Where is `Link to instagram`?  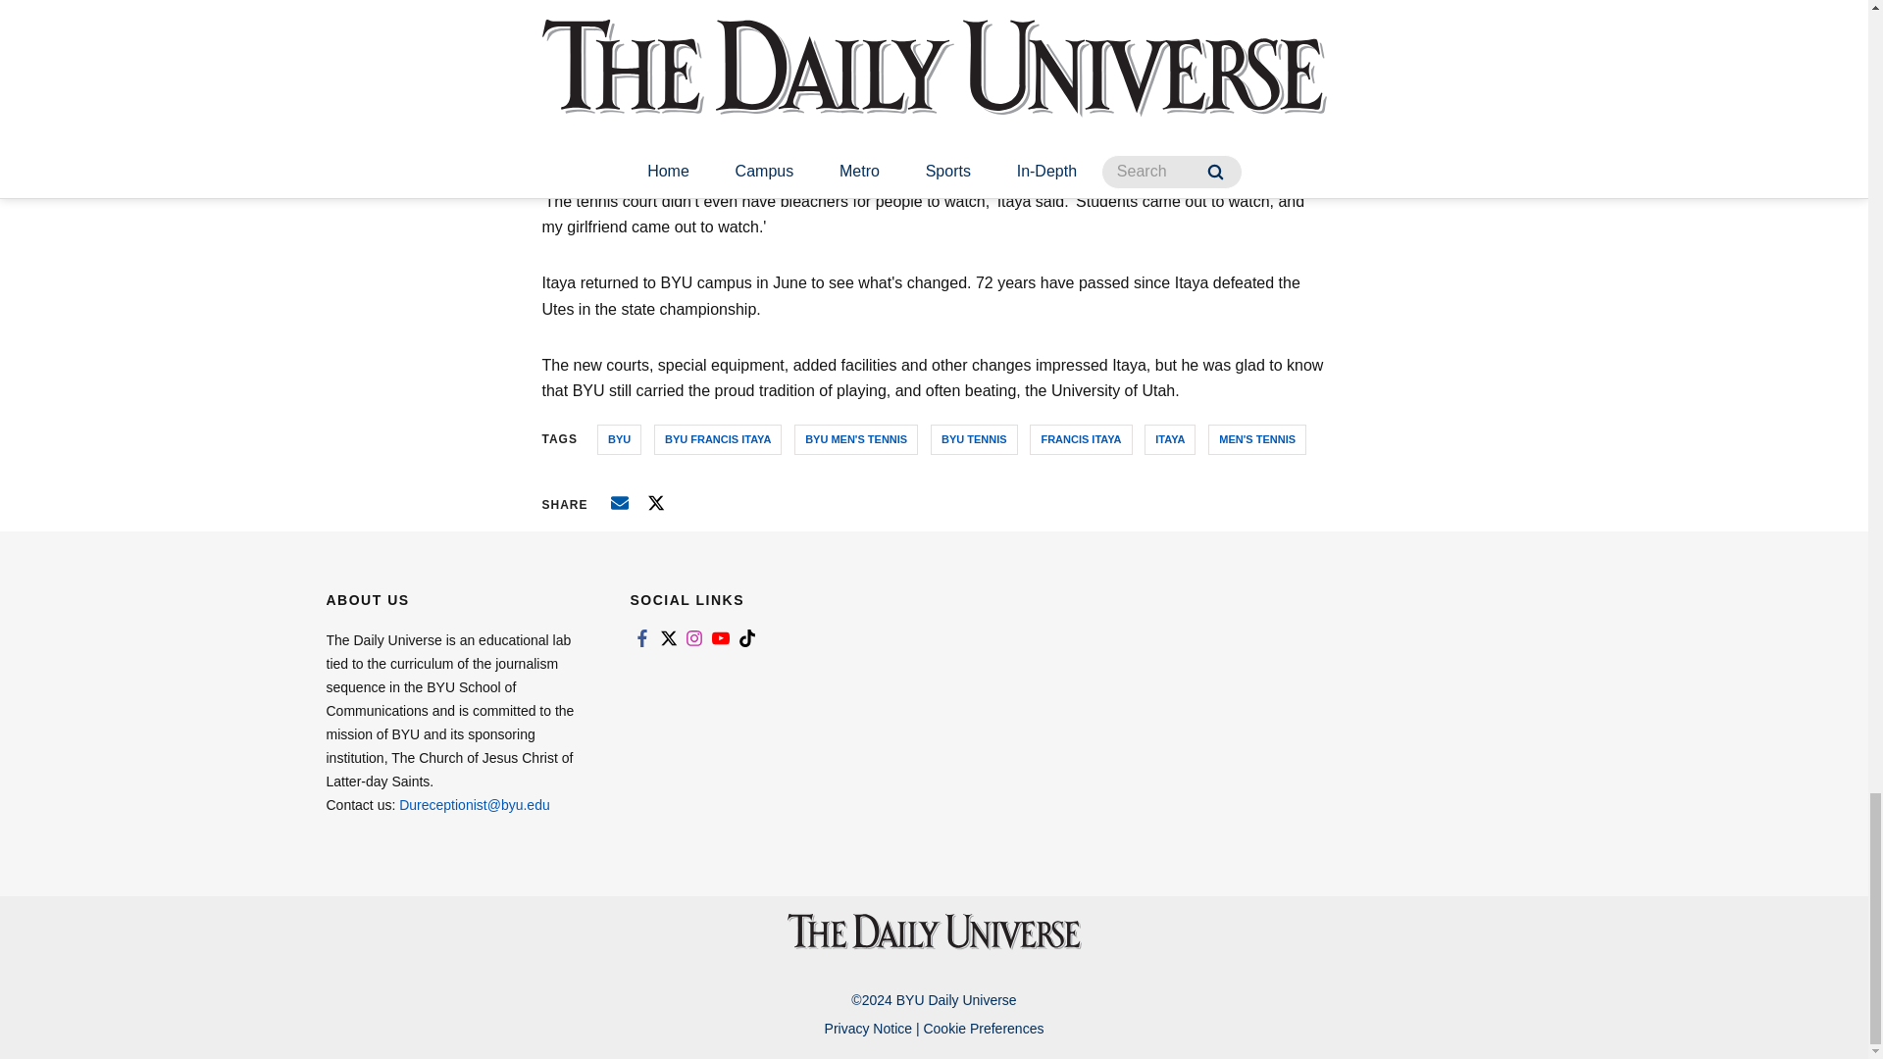
Link to instagram is located at coordinates (694, 637).